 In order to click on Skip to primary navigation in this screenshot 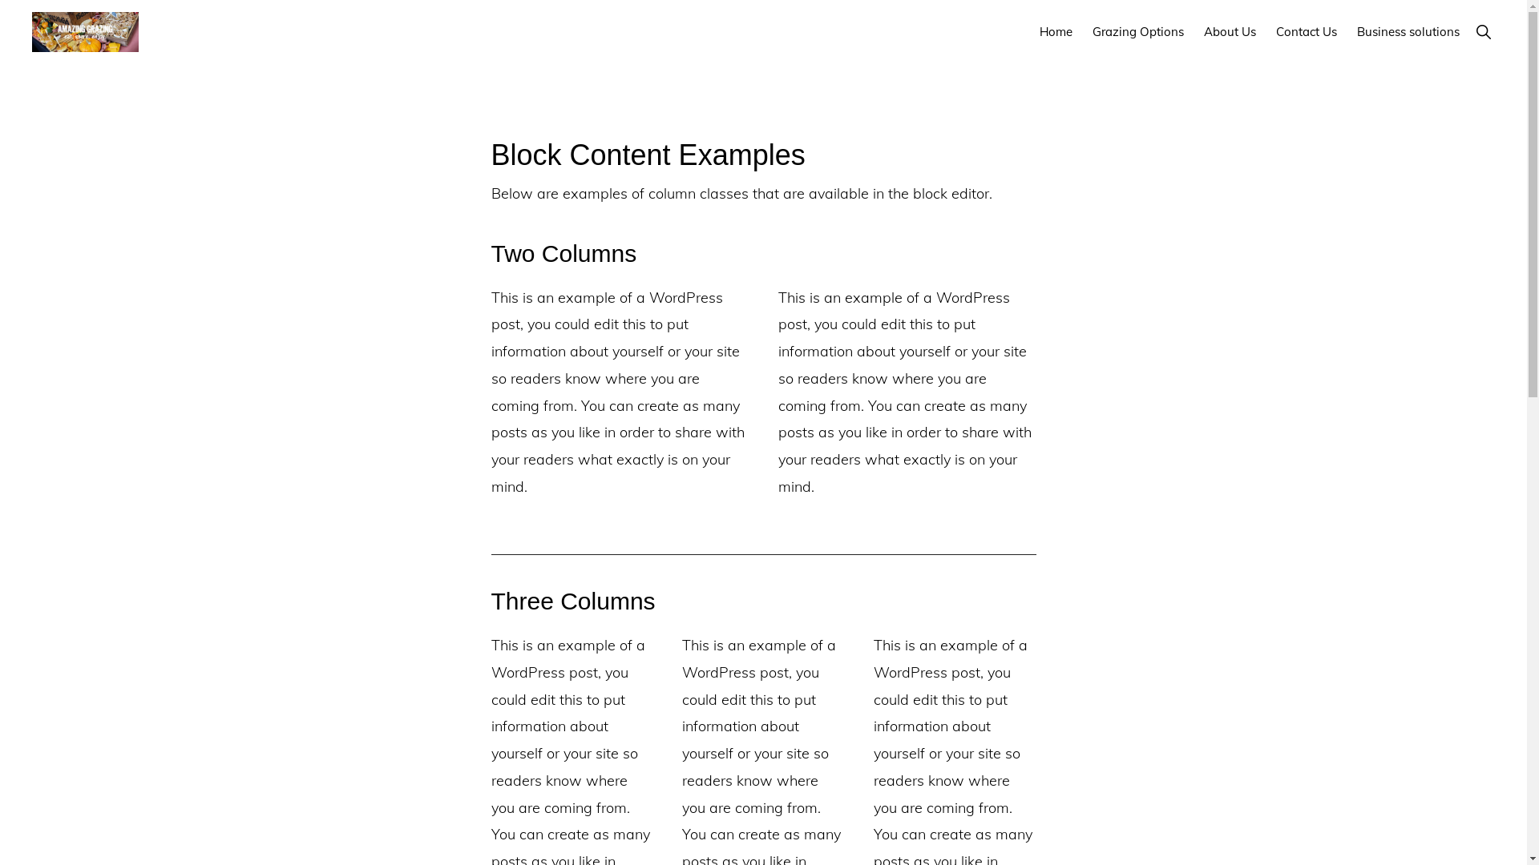, I will do `click(0, 0)`.